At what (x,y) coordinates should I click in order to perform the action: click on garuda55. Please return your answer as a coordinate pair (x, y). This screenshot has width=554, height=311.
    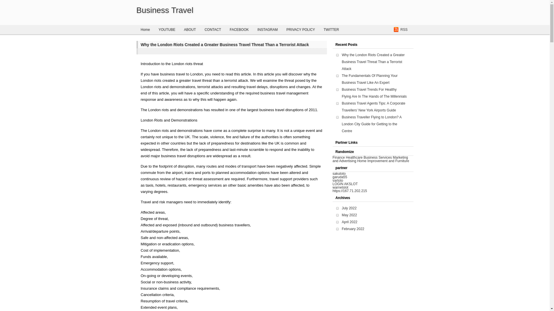
    Looking at the image, I should click on (340, 177).